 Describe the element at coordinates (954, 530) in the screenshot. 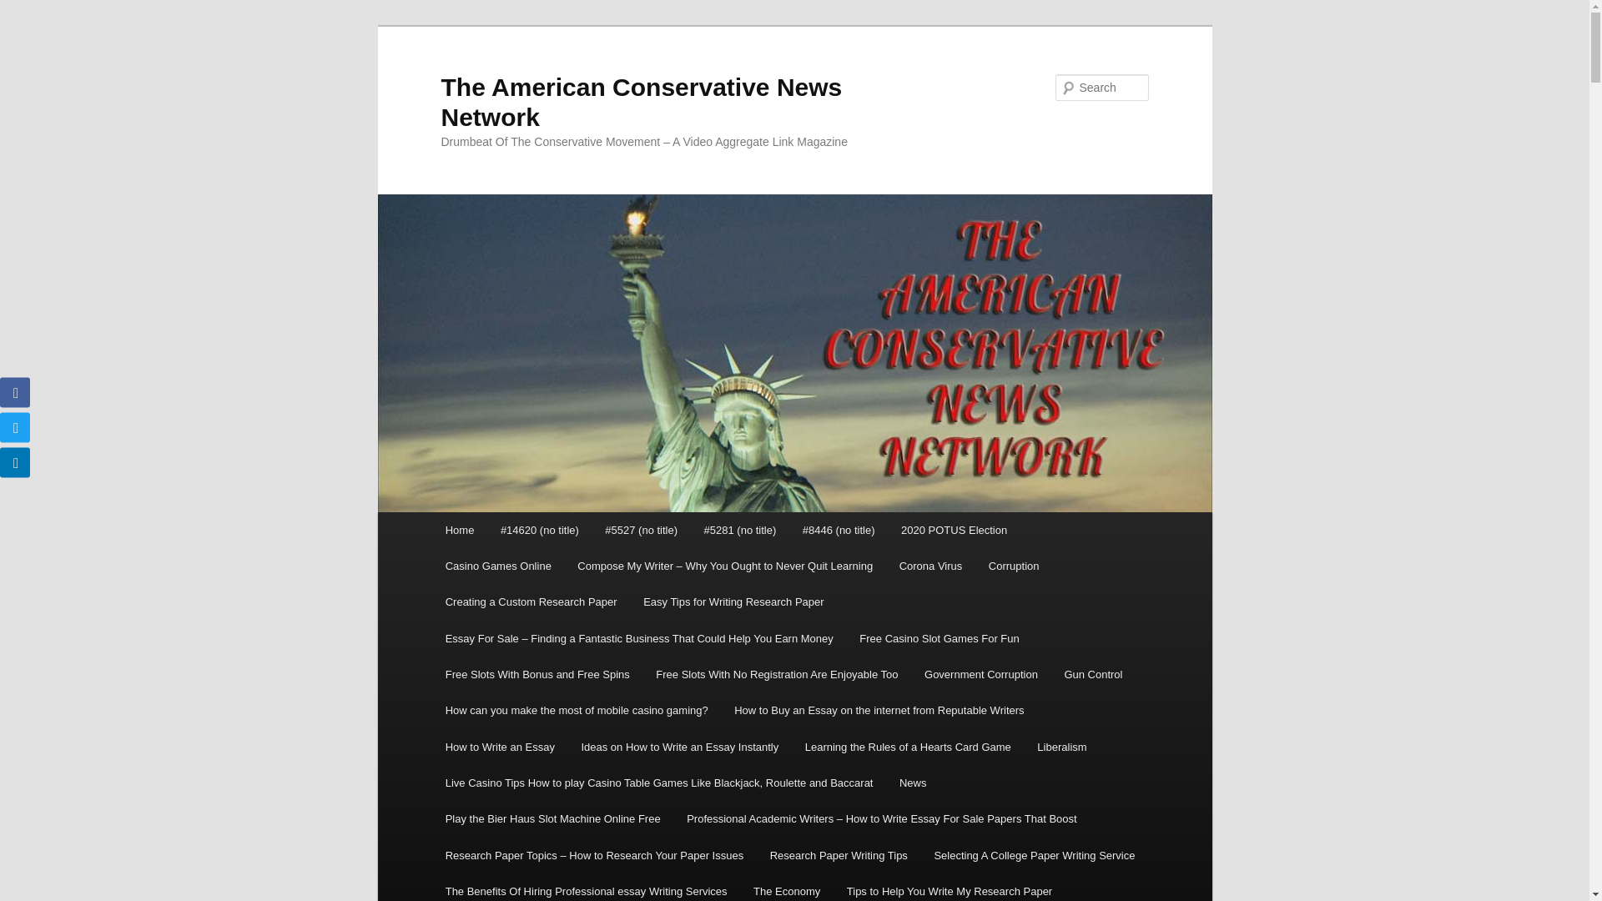

I see `2020 POTUS Election` at that location.